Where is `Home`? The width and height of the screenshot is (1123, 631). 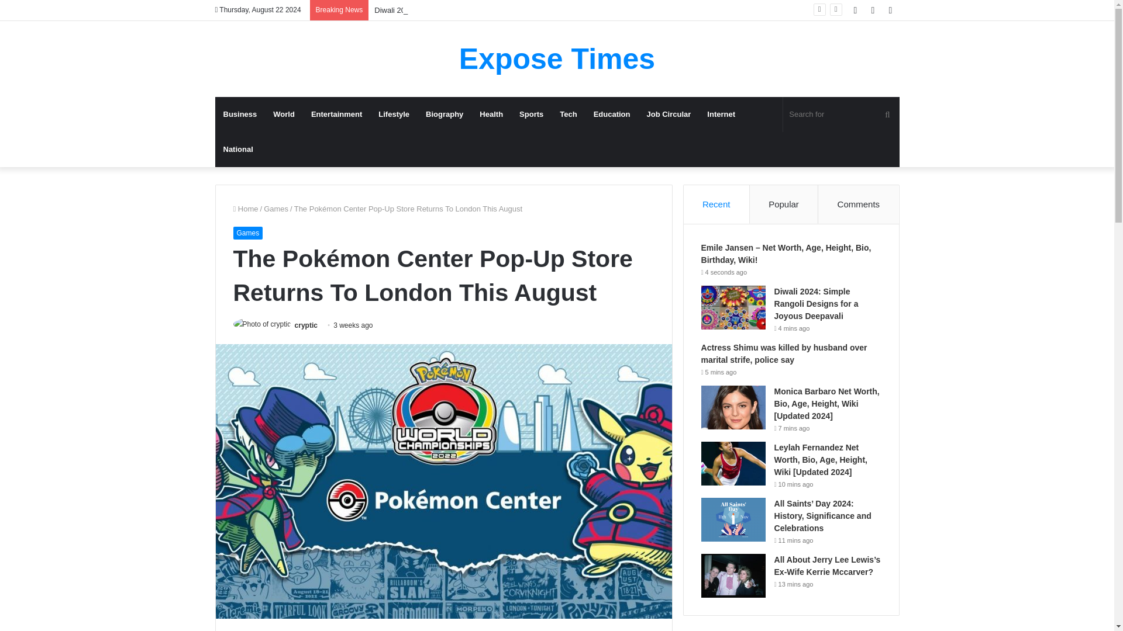 Home is located at coordinates (245, 209).